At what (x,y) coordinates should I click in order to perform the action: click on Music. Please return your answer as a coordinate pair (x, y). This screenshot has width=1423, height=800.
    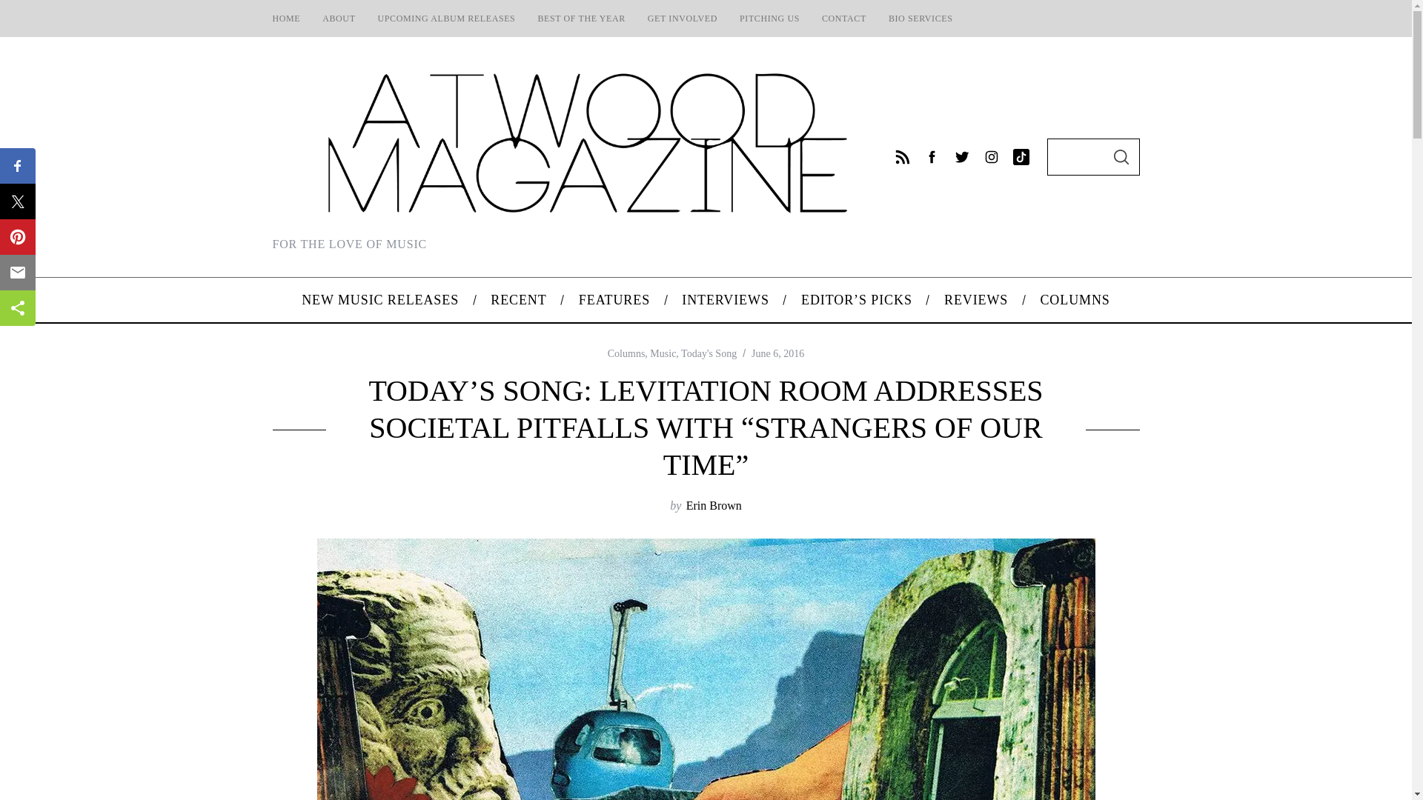
    Looking at the image, I should click on (663, 353).